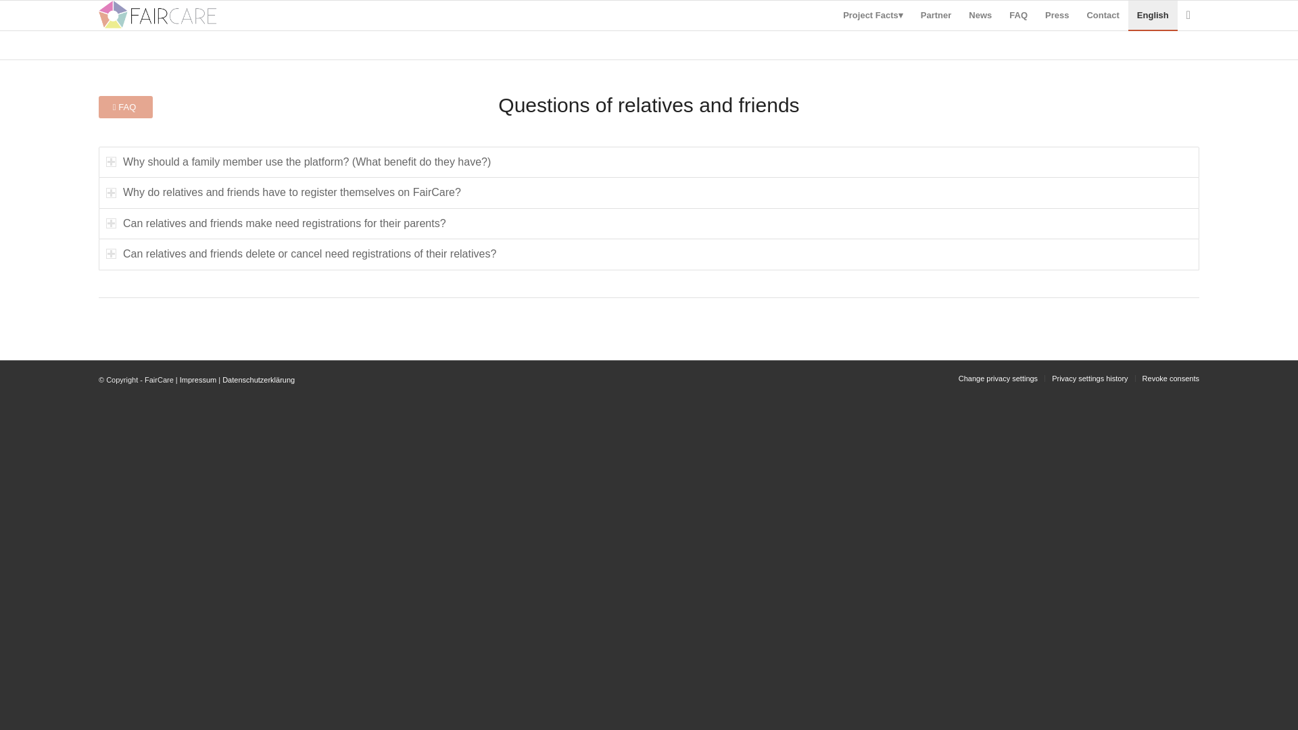 Image resolution: width=1298 pixels, height=730 pixels. What do you see at coordinates (1090, 379) in the screenshot?
I see `Privacy settings history` at bounding box center [1090, 379].